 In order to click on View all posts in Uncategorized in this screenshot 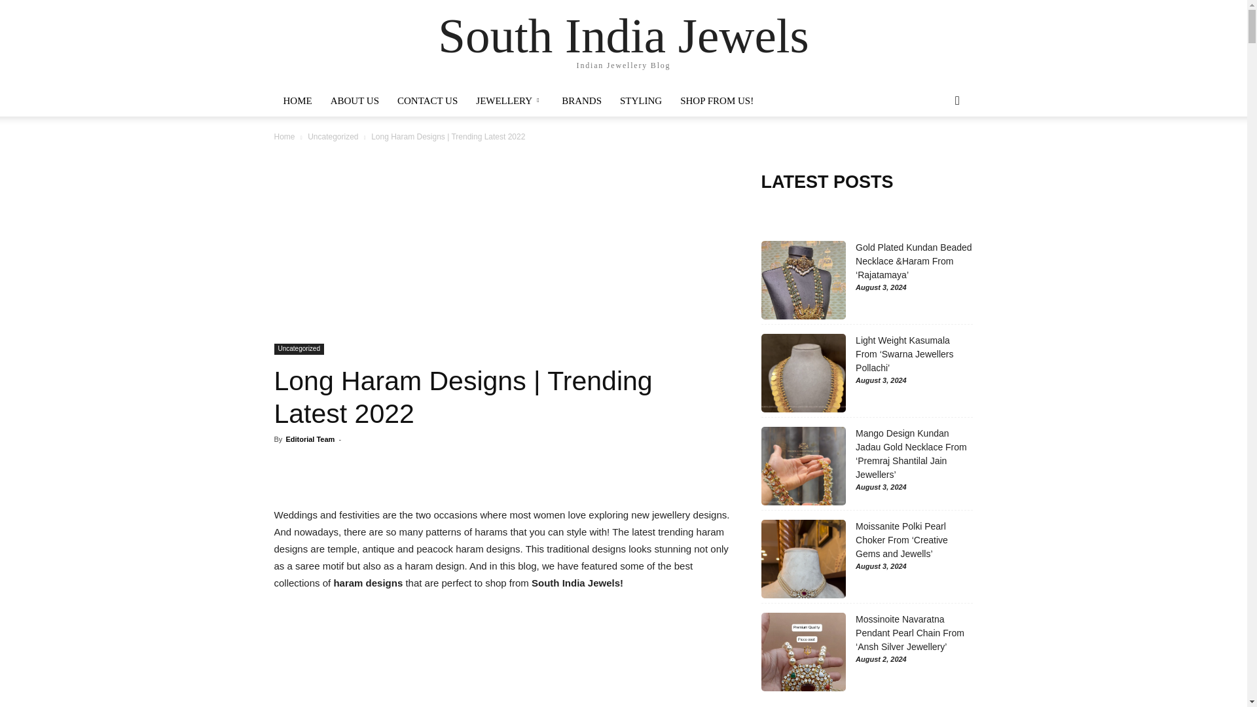, I will do `click(333, 136)`.